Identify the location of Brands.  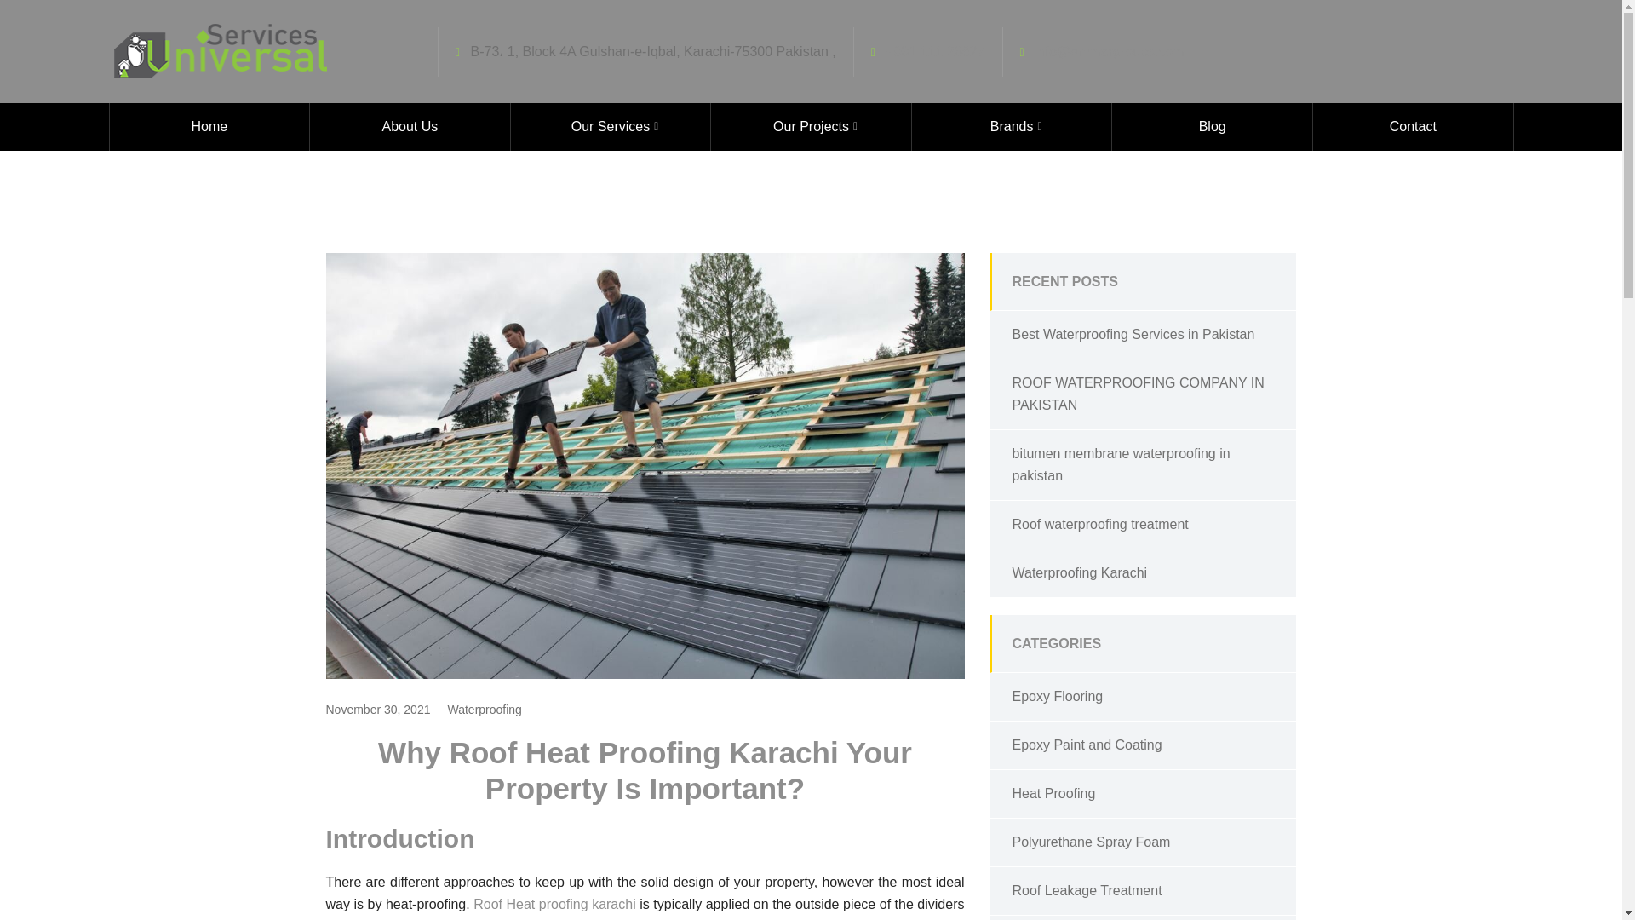
(1012, 126).